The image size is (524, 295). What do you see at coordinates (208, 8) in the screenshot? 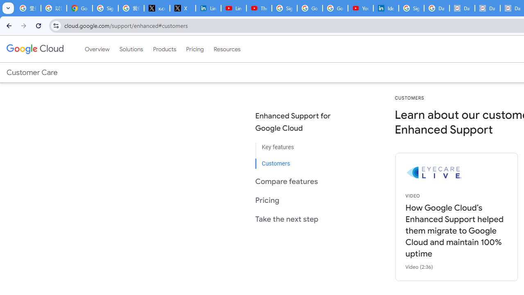
I see `LinkedIn Privacy Policy` at bounding box center [208, 8].